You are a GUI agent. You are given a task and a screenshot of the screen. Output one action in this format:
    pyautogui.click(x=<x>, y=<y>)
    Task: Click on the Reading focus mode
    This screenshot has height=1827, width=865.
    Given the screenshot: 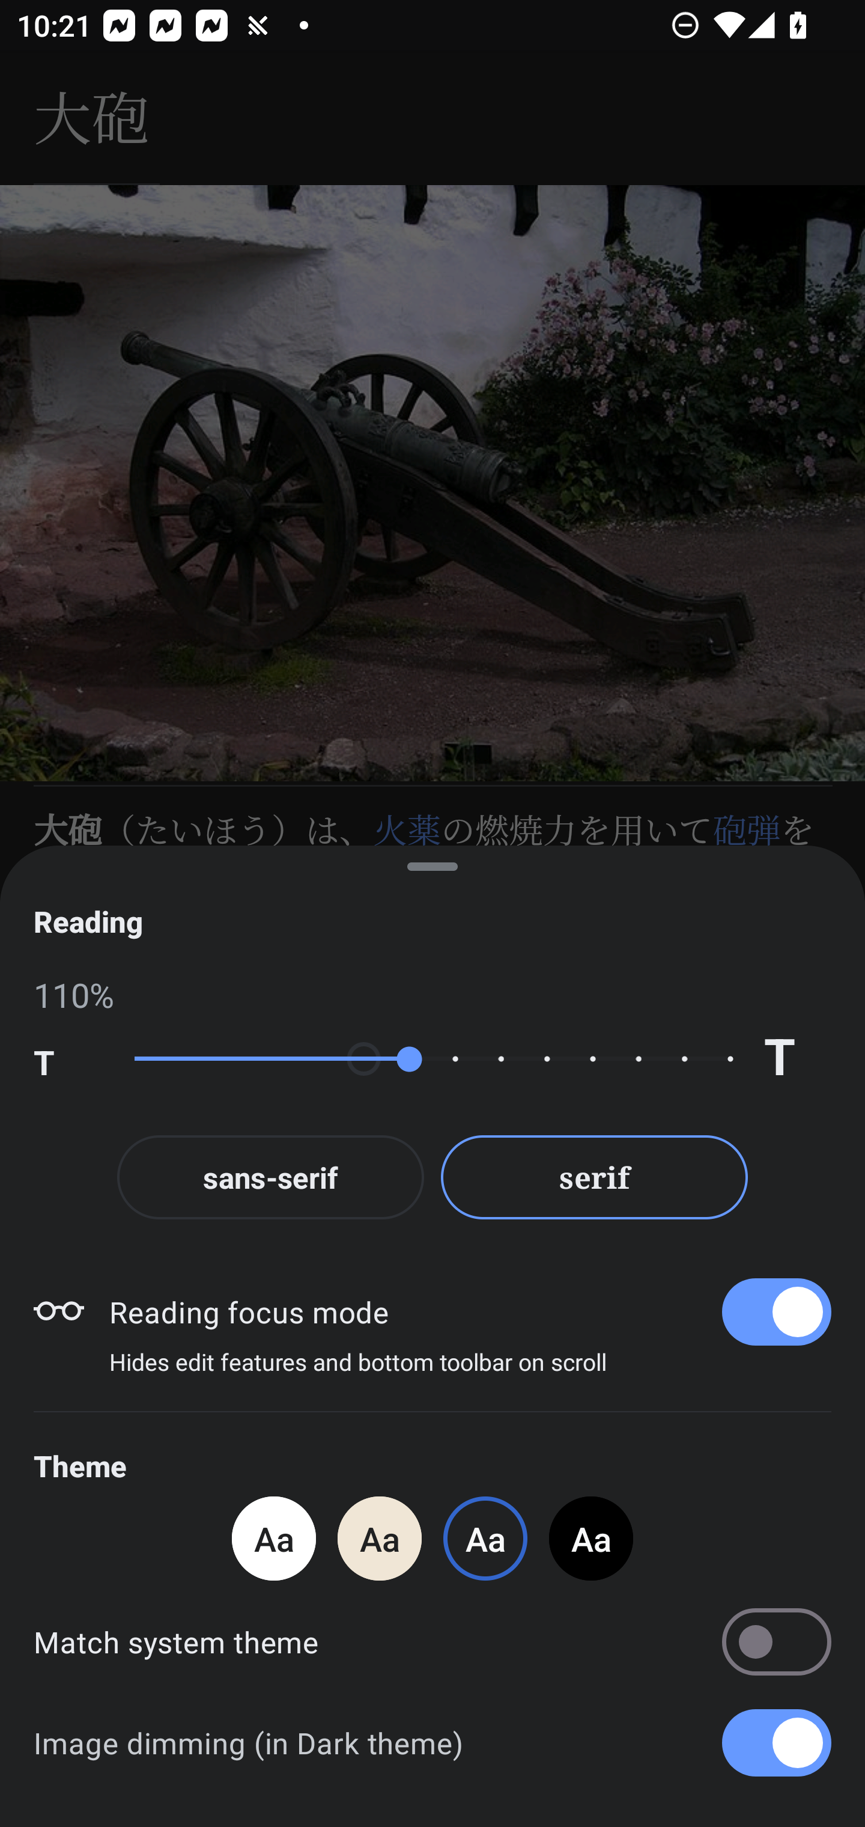 What is the action you would take?
    pyautogui.click(x=470, y=1311)
    